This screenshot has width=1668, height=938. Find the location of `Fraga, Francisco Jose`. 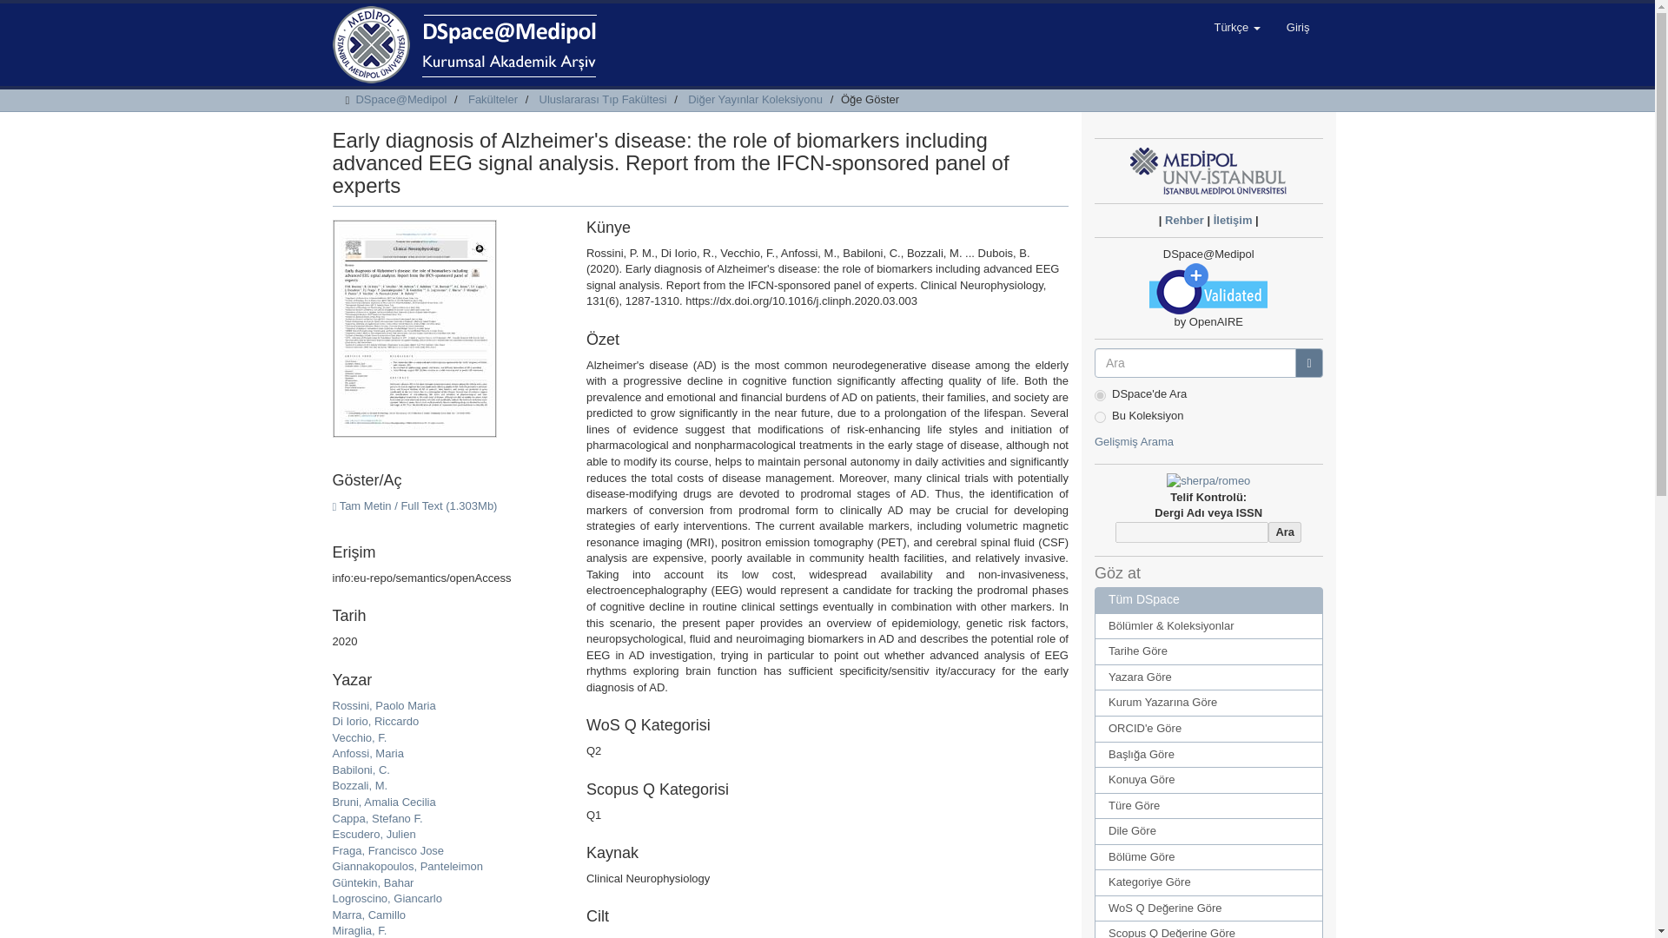

Fraga, Francisco Jose is located at coordinates (387, 851).